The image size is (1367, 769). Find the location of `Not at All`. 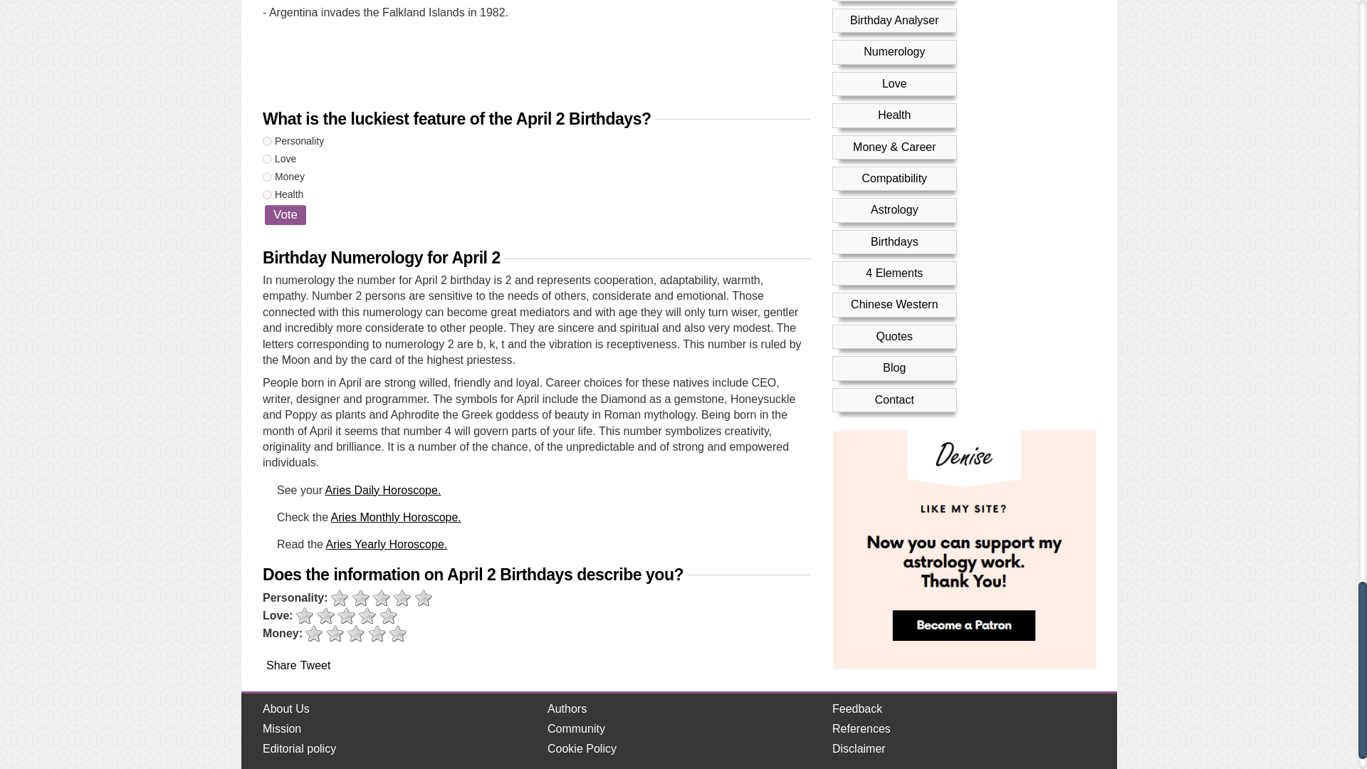

Not at All is located at coordinates (313, 634).